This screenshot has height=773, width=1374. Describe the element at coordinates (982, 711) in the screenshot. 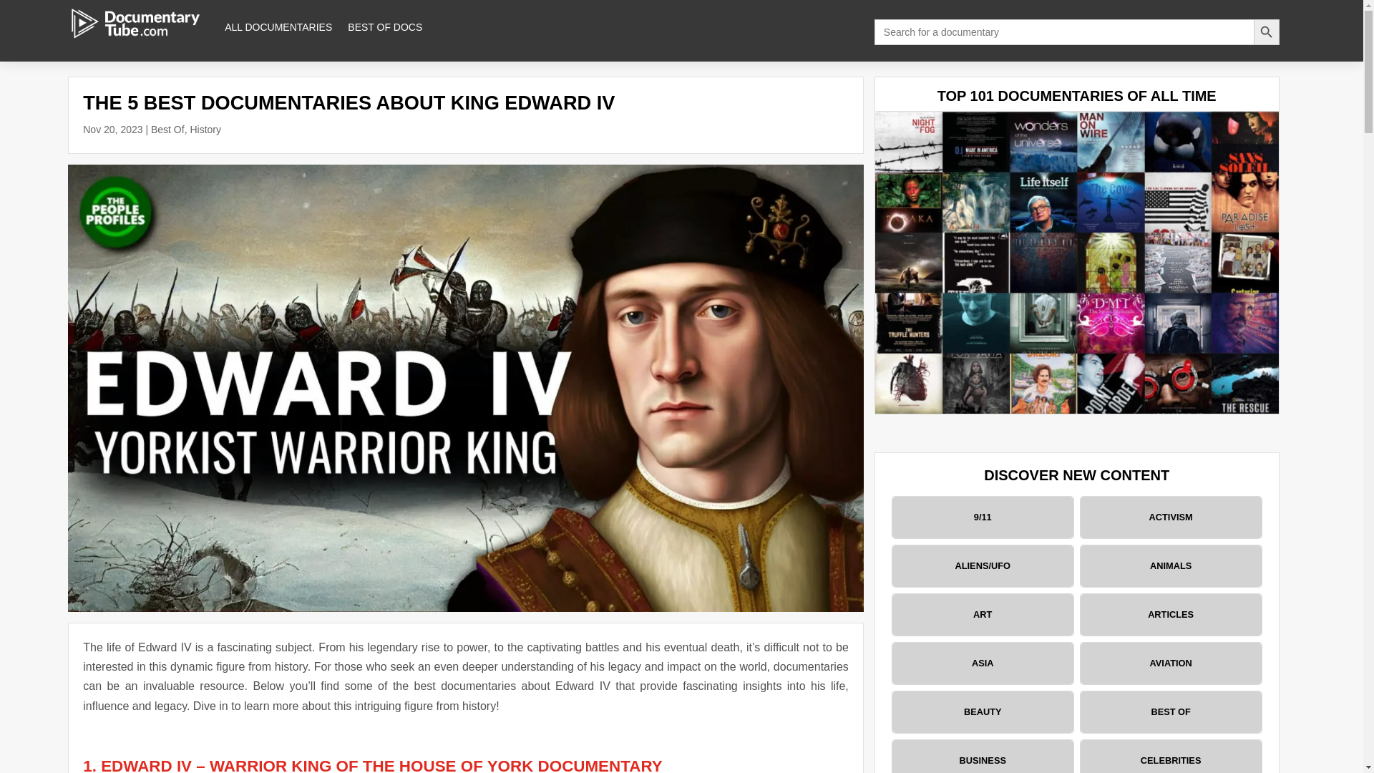

I see `BEAUTY` at that location.